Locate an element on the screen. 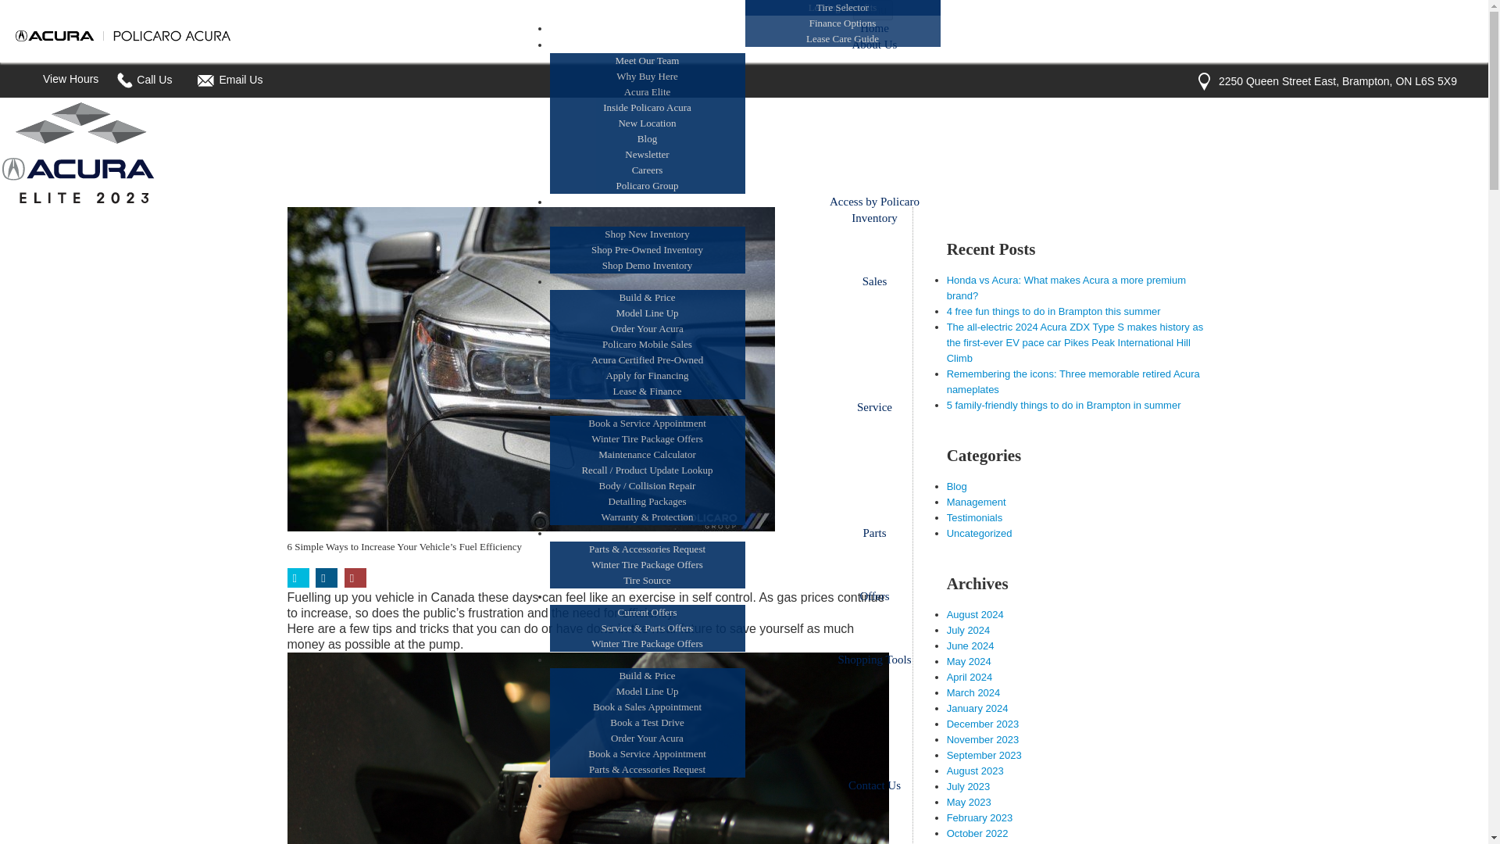 Image resolution: width=1500 pixels, height=844 pixels. Tweet this! is located at coordinates (298, 577).